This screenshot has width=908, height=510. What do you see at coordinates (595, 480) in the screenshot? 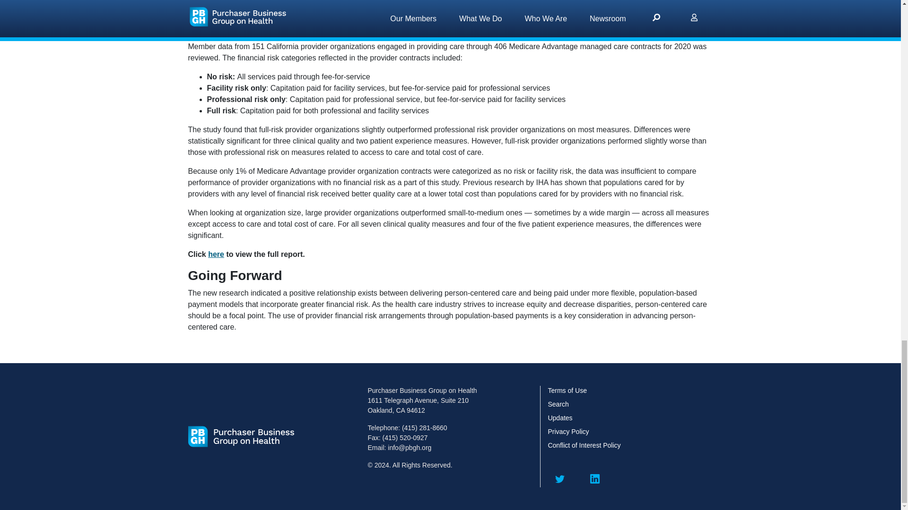
I see `Follow on Linkedin` at bounding box center [595, 480].